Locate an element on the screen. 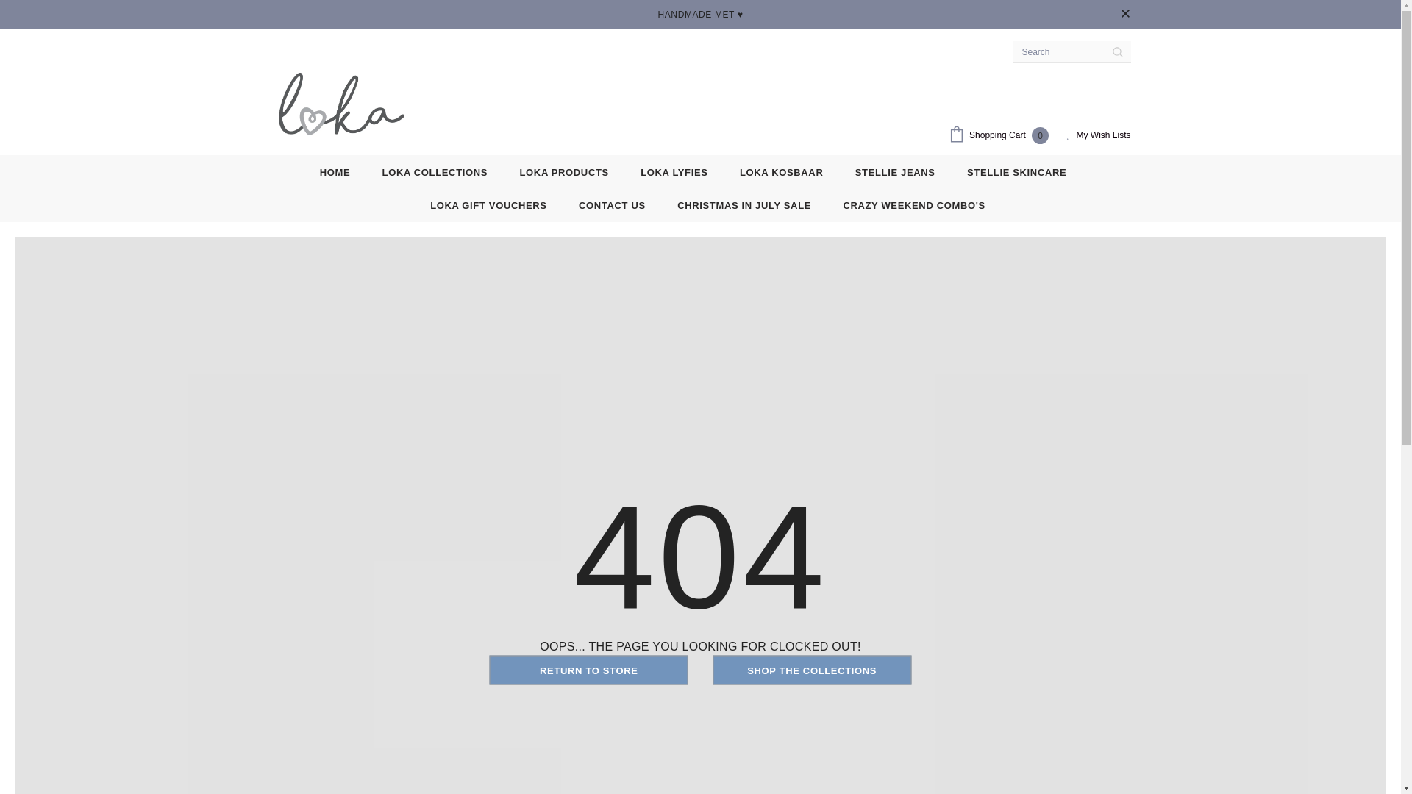  HOME is located at coordinates (335, 171).